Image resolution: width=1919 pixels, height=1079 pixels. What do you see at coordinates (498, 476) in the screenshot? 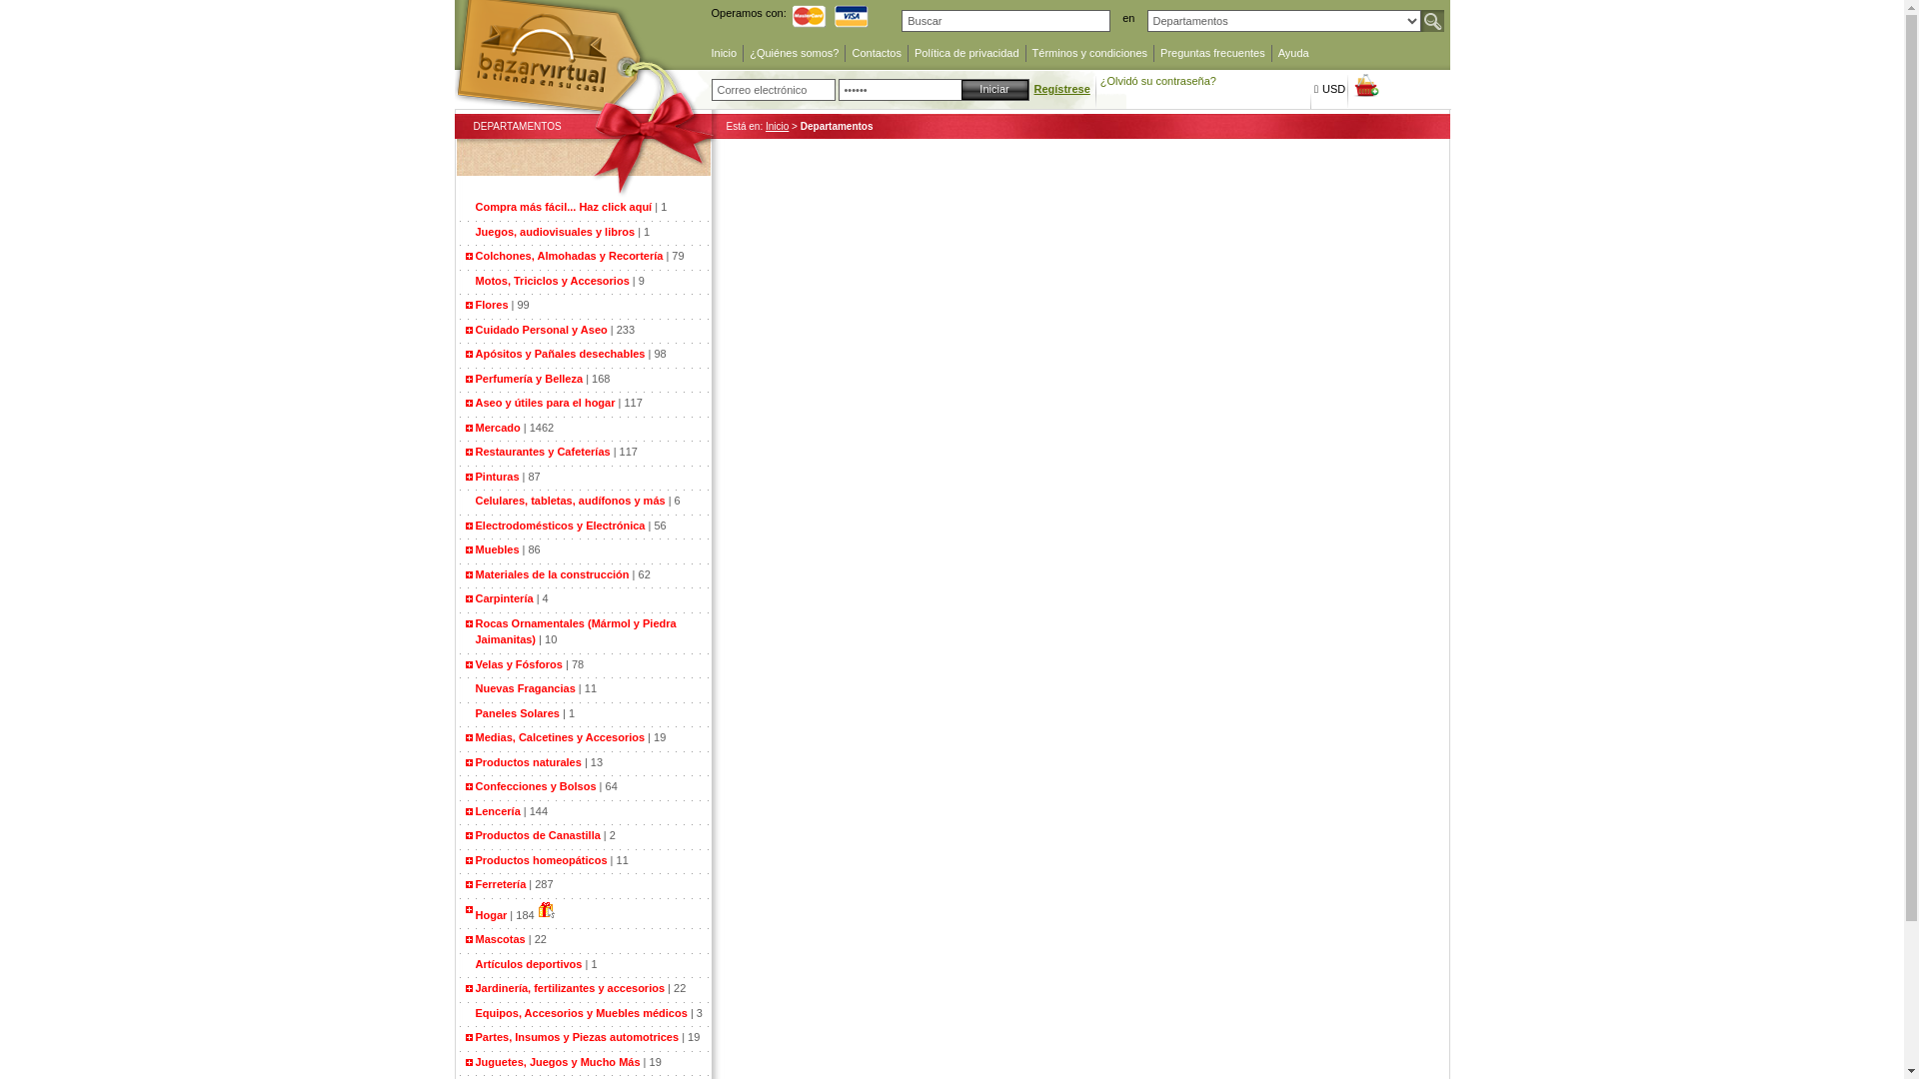
I see `Pinturas` at bounding box center [498, 476].